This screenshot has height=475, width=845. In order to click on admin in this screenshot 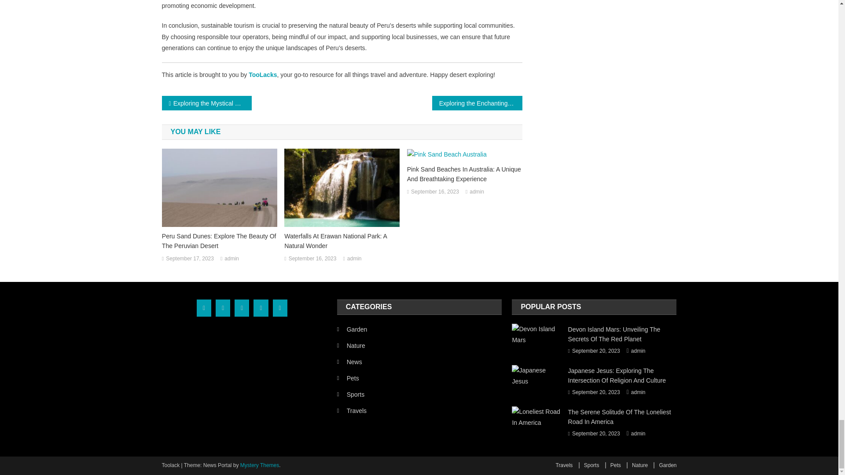, I will do `click(477, 192)`.